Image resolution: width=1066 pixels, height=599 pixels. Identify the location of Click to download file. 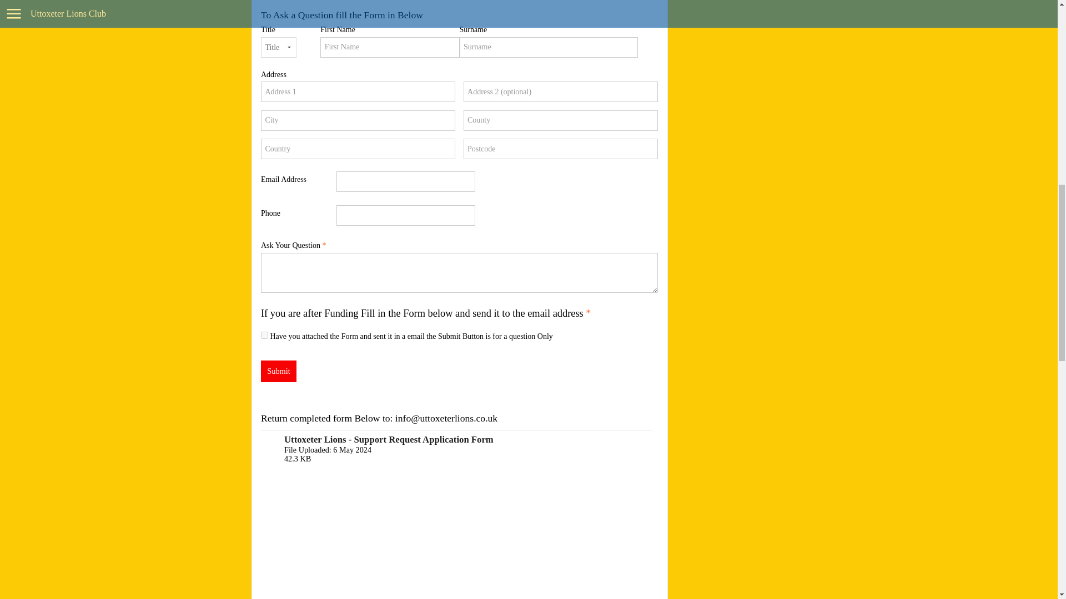
(456, 449).